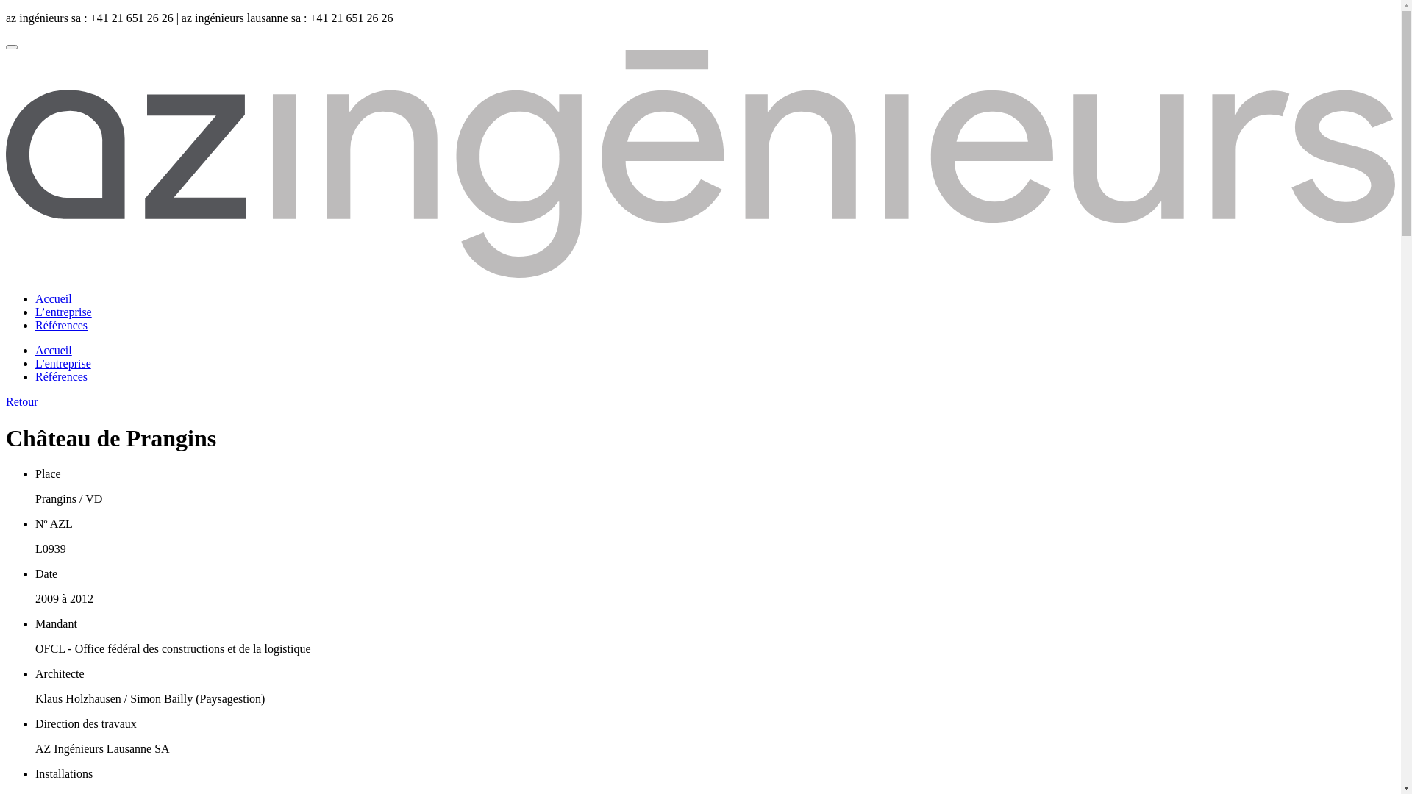 This screenshot has width=1412, height=794. I want to click on Accueil, so click(54, 298).